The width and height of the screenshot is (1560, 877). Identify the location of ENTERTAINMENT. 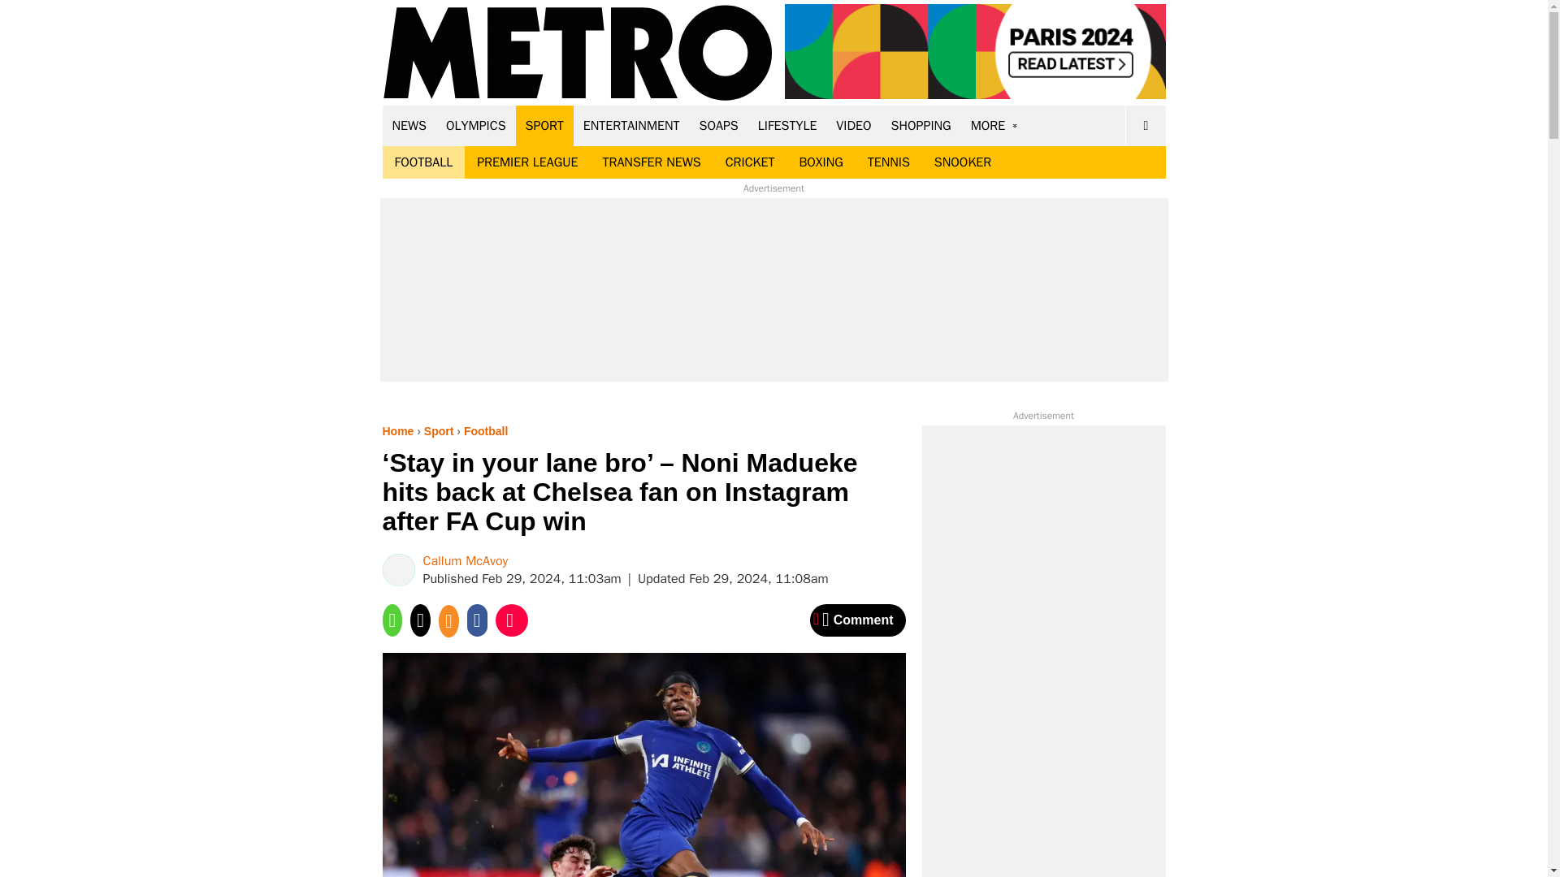
(631, 125).